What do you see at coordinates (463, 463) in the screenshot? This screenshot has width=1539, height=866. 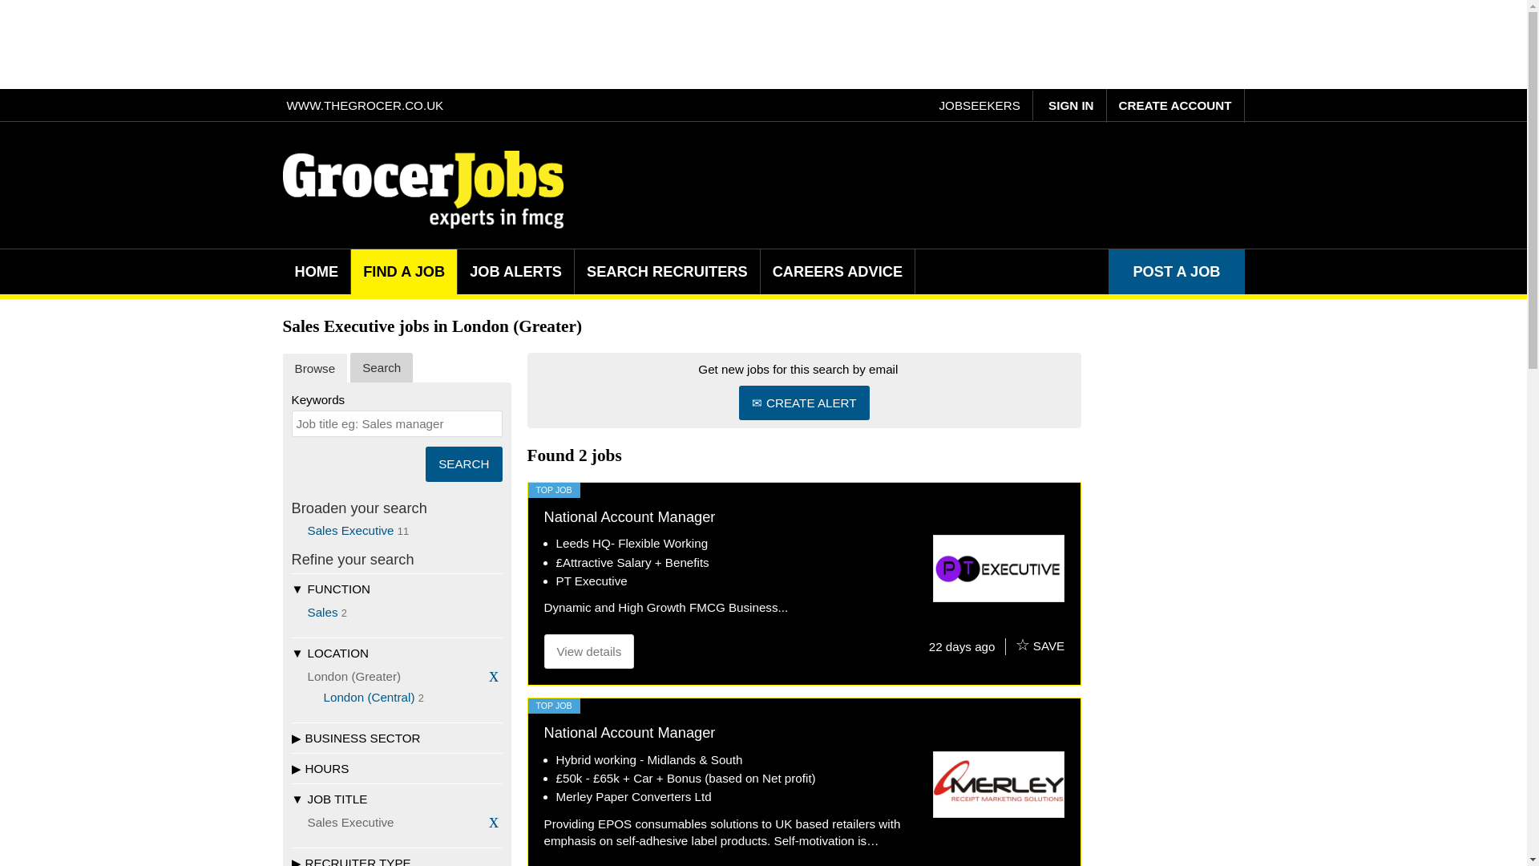 I see `Search` at bounding box center [463, 463].